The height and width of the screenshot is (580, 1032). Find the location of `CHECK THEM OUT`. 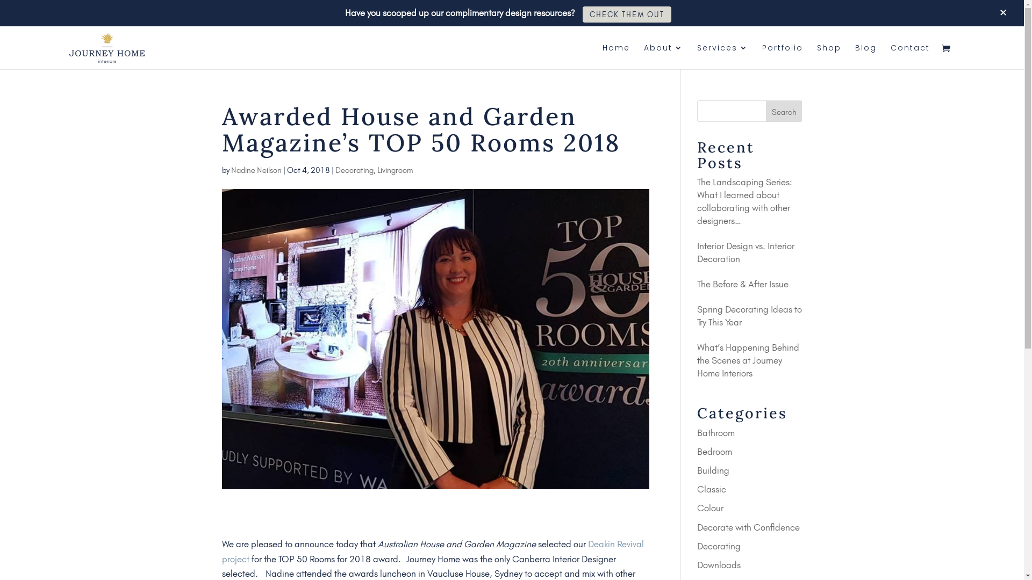

CHECK THEM OUT is located at coordinates (627, 15).